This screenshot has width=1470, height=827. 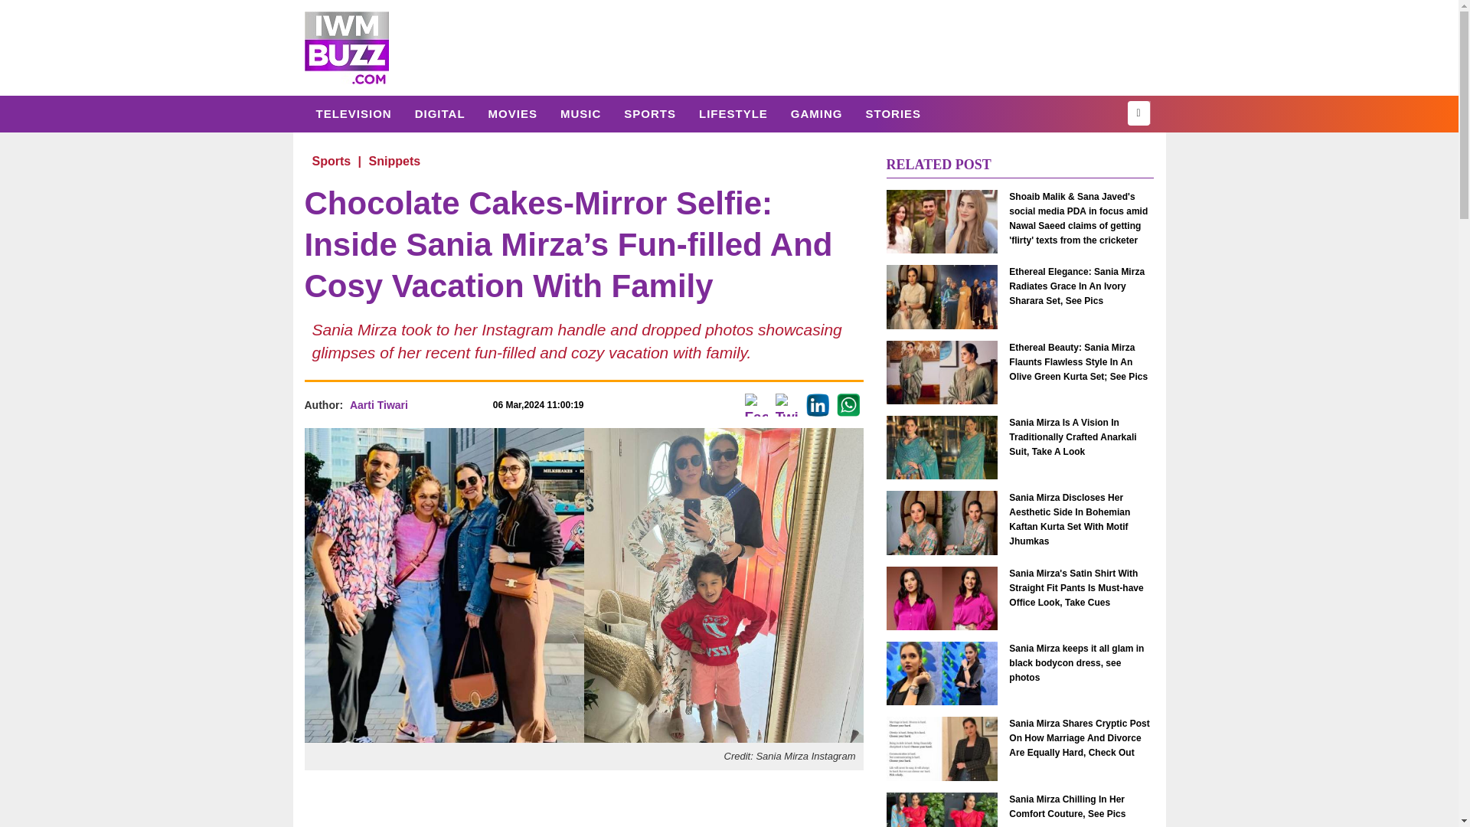 I want to click on Movies, so click(x=512, y=113).